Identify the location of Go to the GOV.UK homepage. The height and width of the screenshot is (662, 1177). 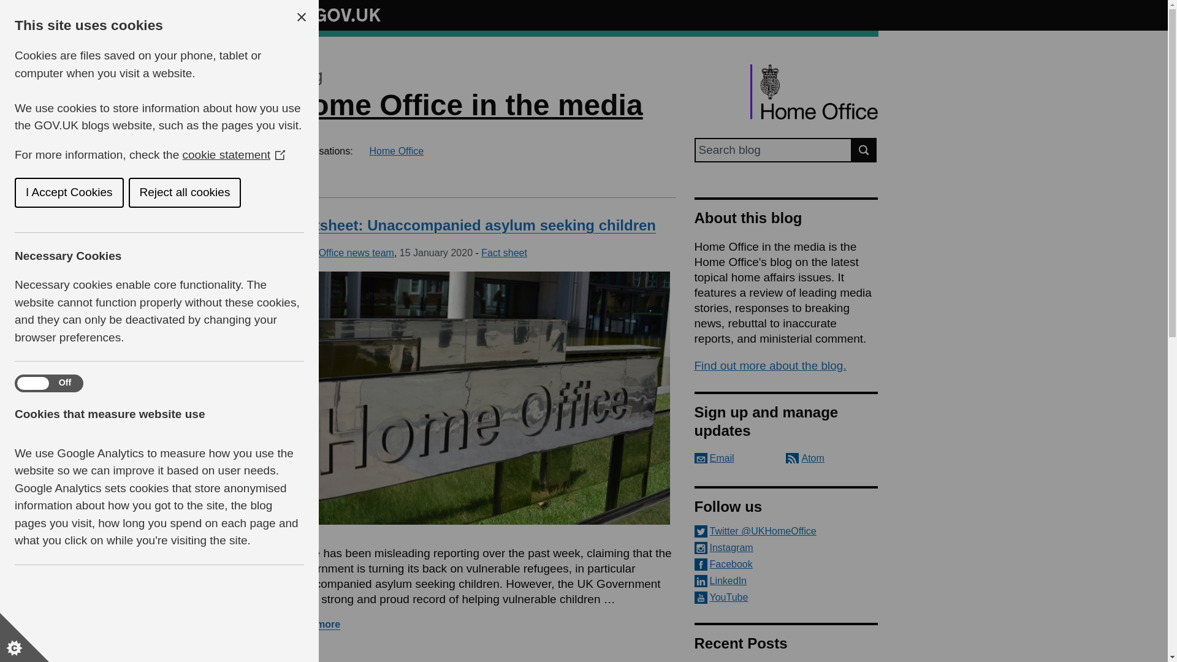
(335, 15).